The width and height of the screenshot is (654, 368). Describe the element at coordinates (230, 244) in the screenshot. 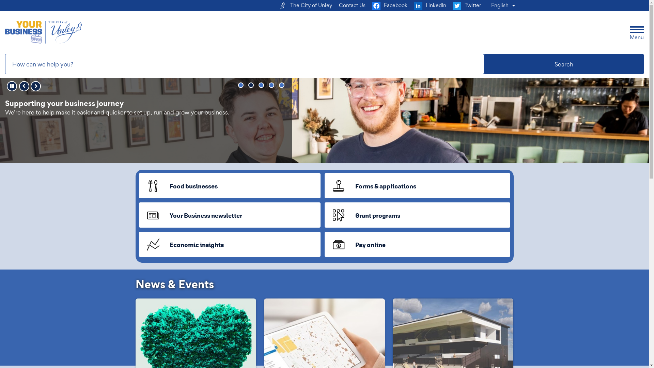

I see `Economic insights` at that location.